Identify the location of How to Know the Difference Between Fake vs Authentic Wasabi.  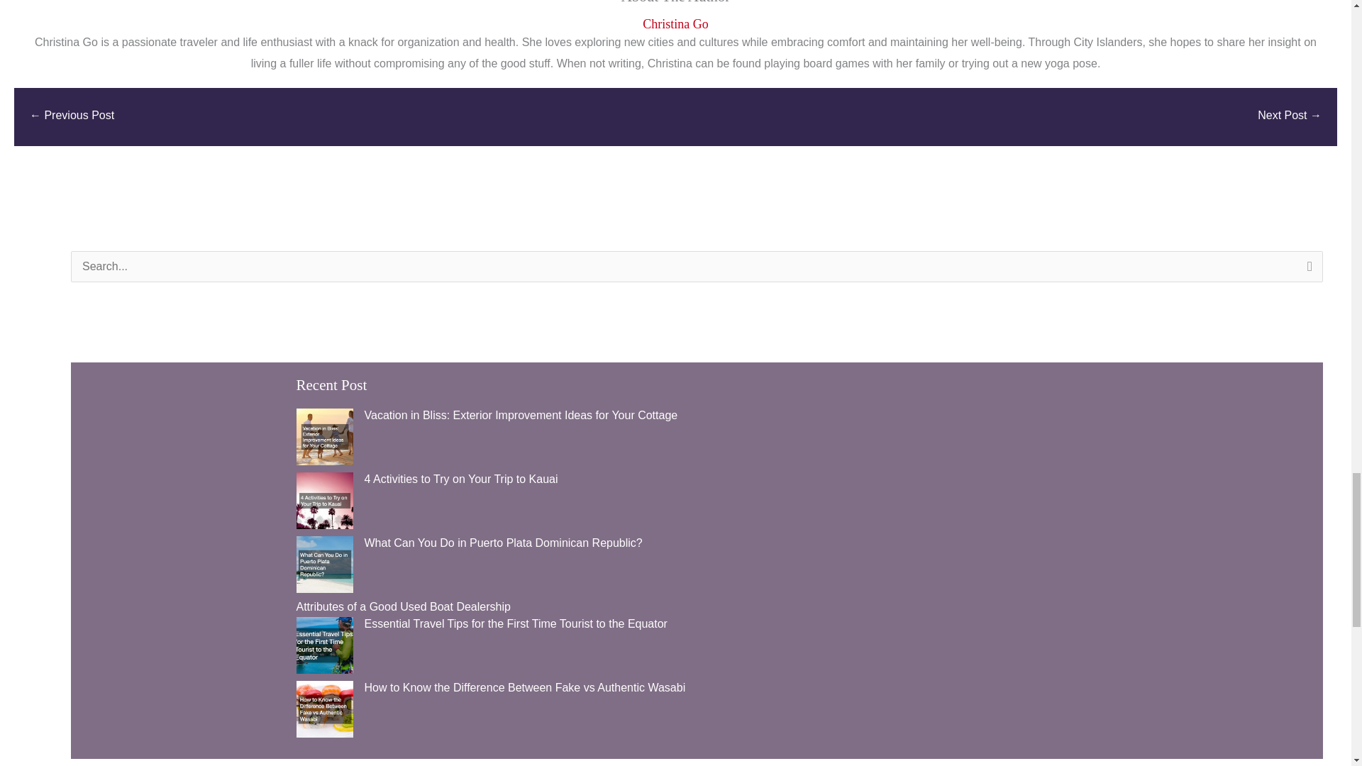
(525, 687).